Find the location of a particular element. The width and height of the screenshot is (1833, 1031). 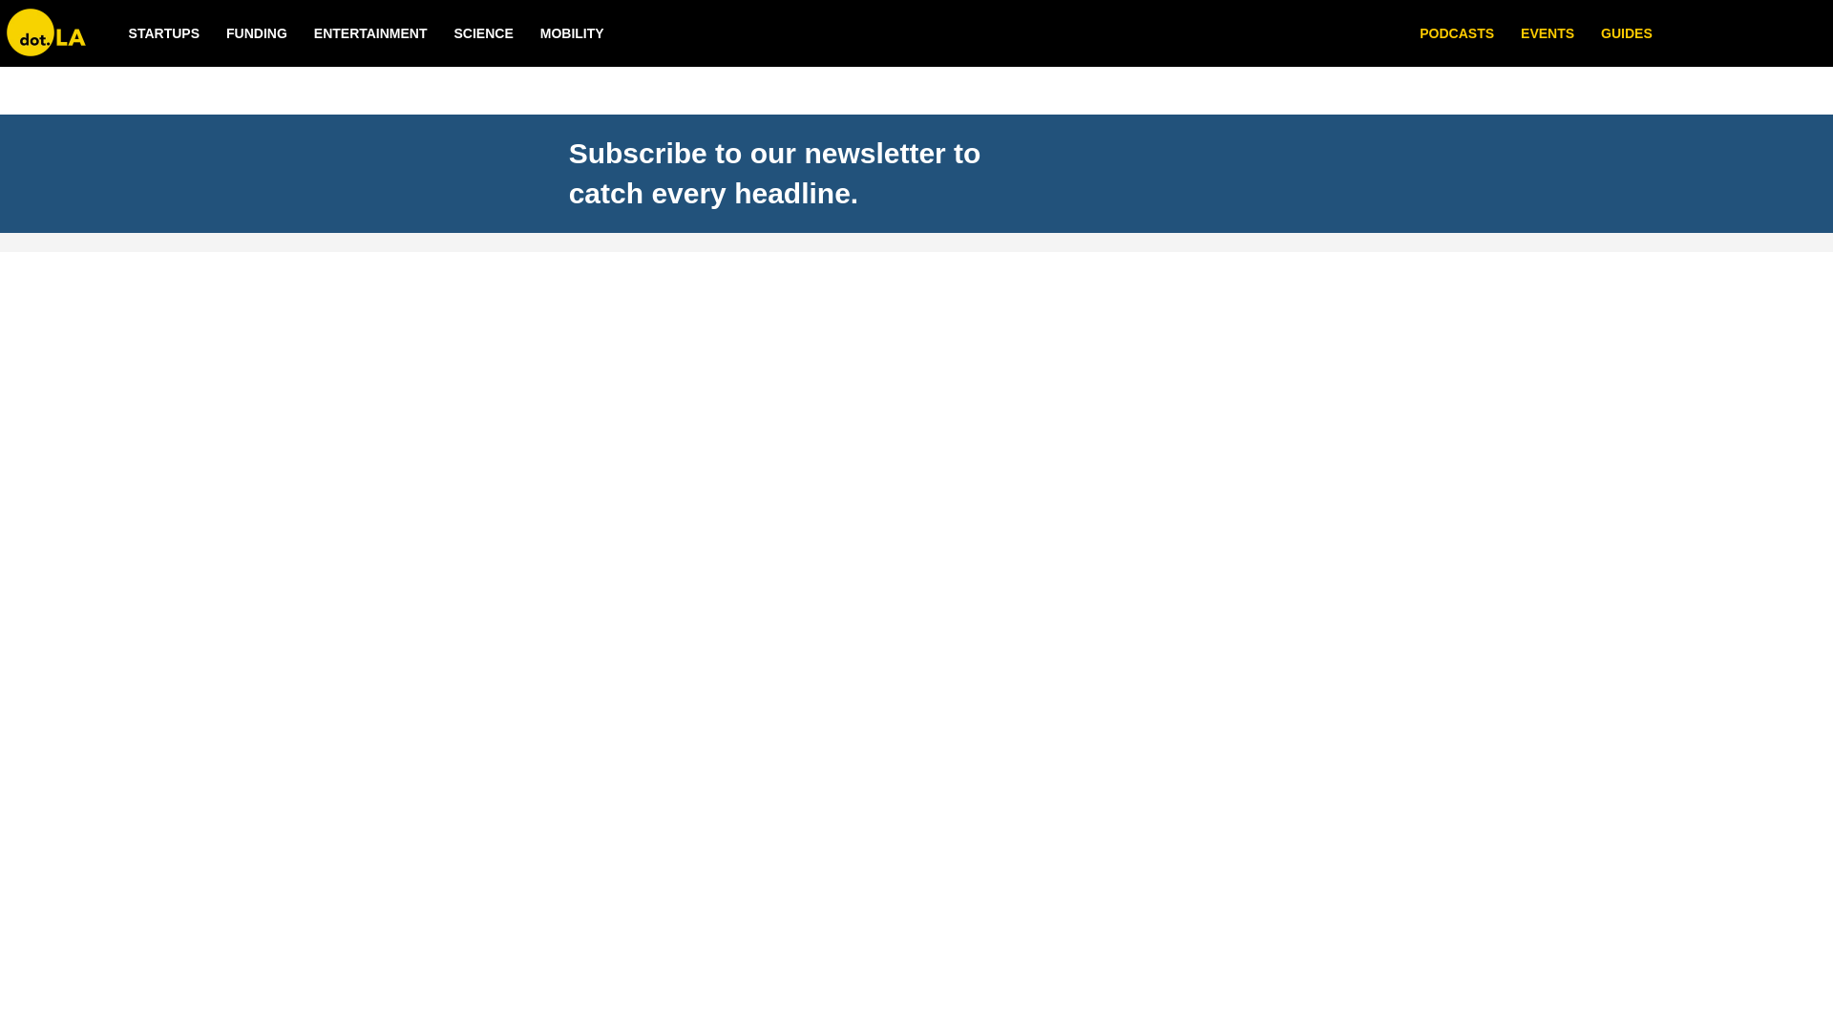

ENTERTAINMENT is located at coordinates (370, 33).